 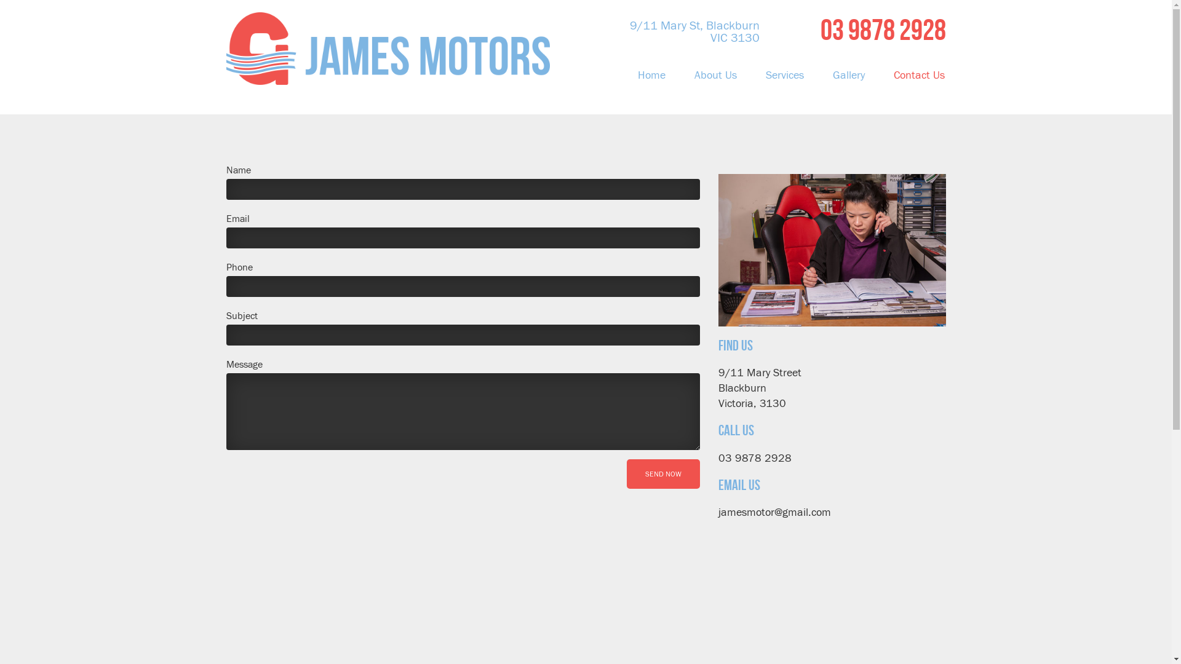 I want to click on 03 9878 2928, so click(x=856, y=30).